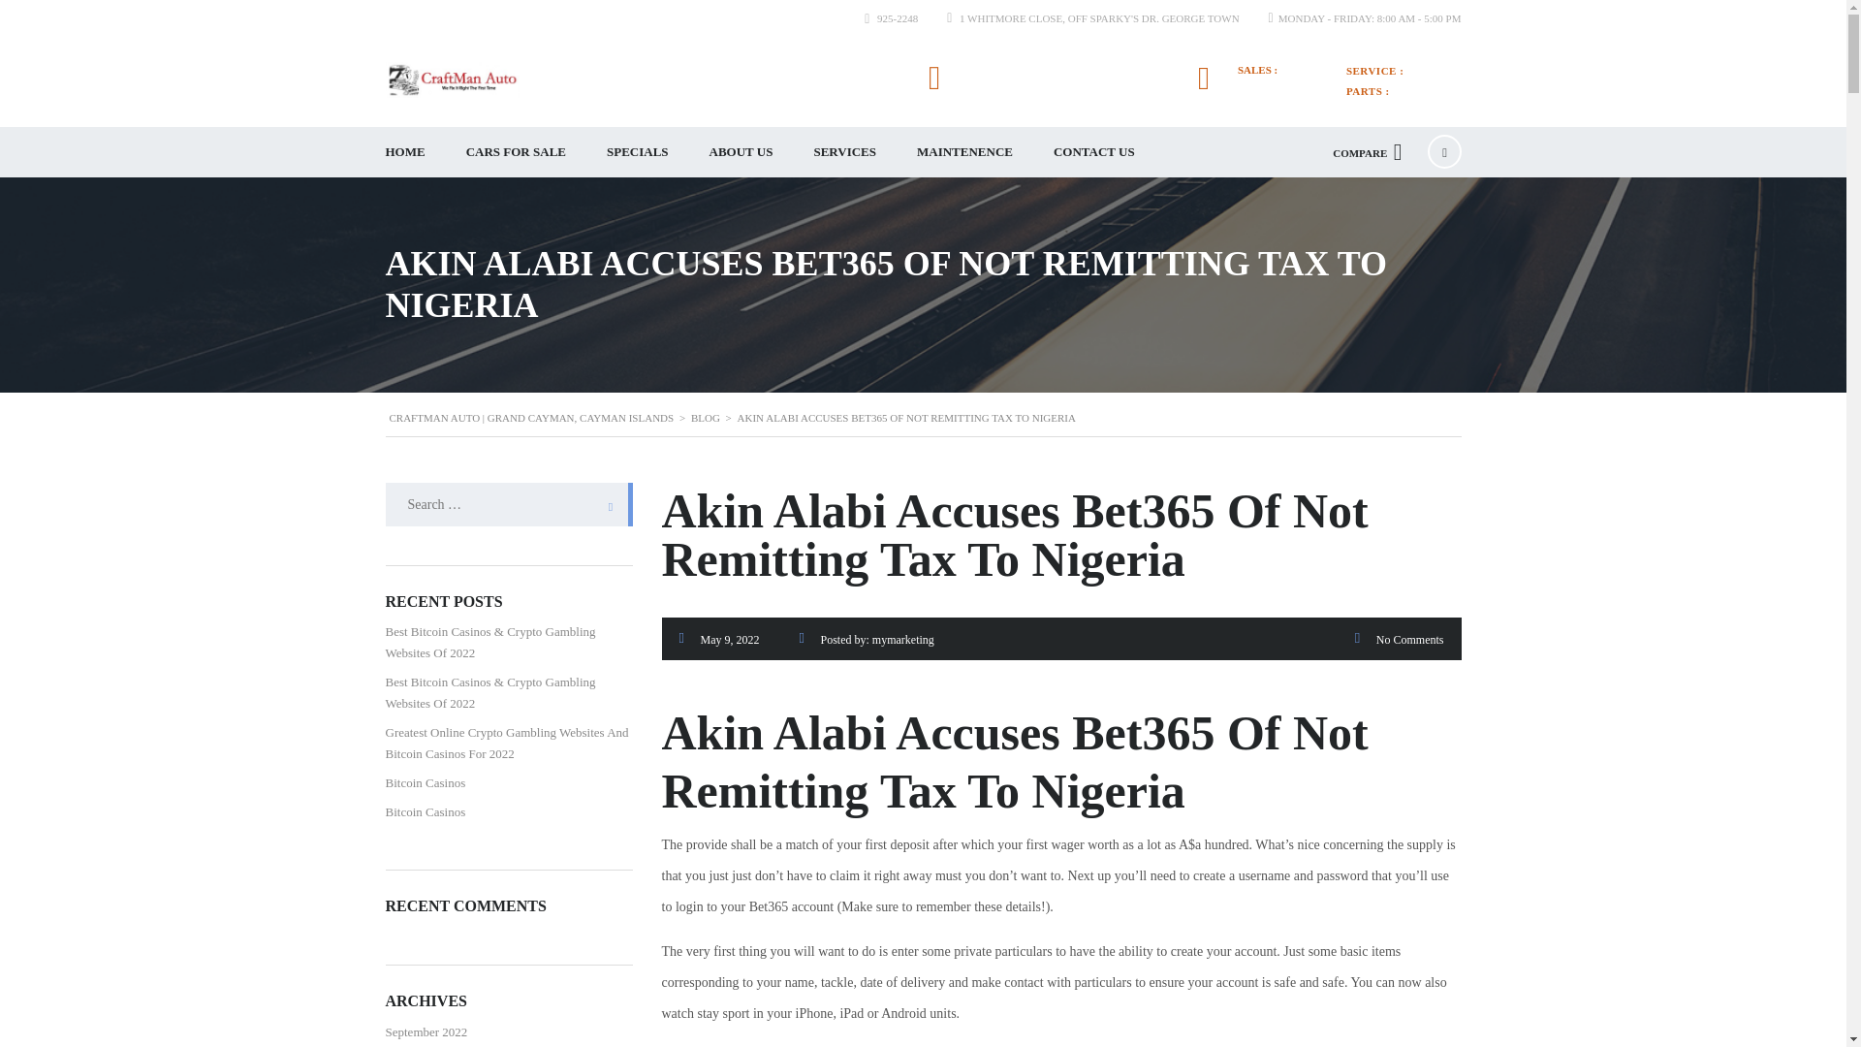  Describe the element at coordinates (516, 151) in the screenshot. I see `CARS FOR SALE` at that location.